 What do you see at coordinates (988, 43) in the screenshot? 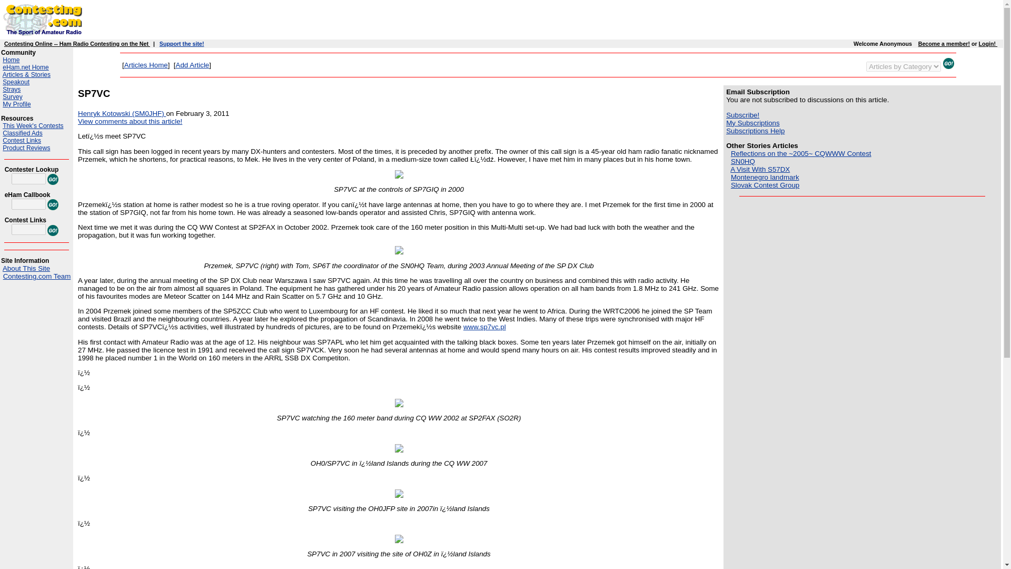
I see `Login!` at bounding box center [988, 43].